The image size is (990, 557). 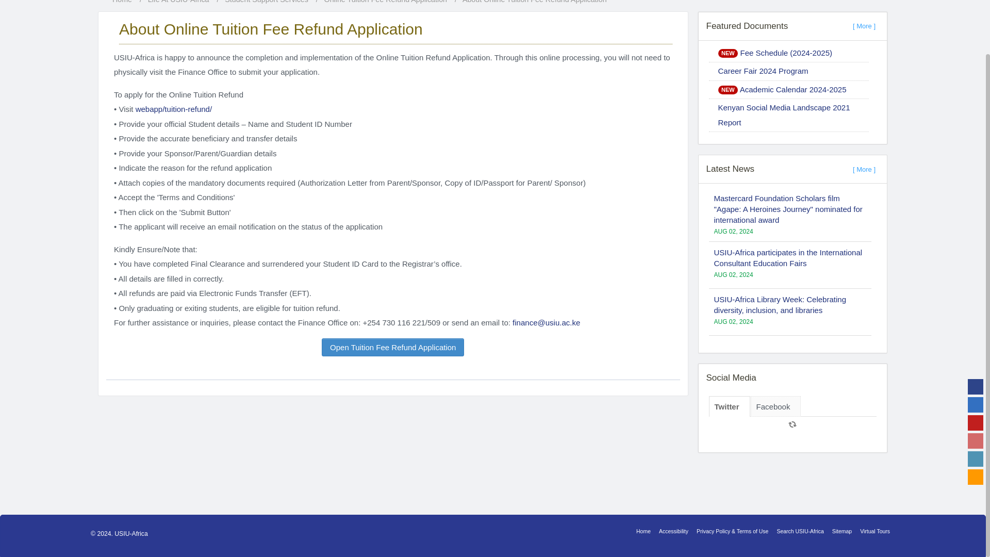 I want to click on Talk to us, so click(x=976, y=417).